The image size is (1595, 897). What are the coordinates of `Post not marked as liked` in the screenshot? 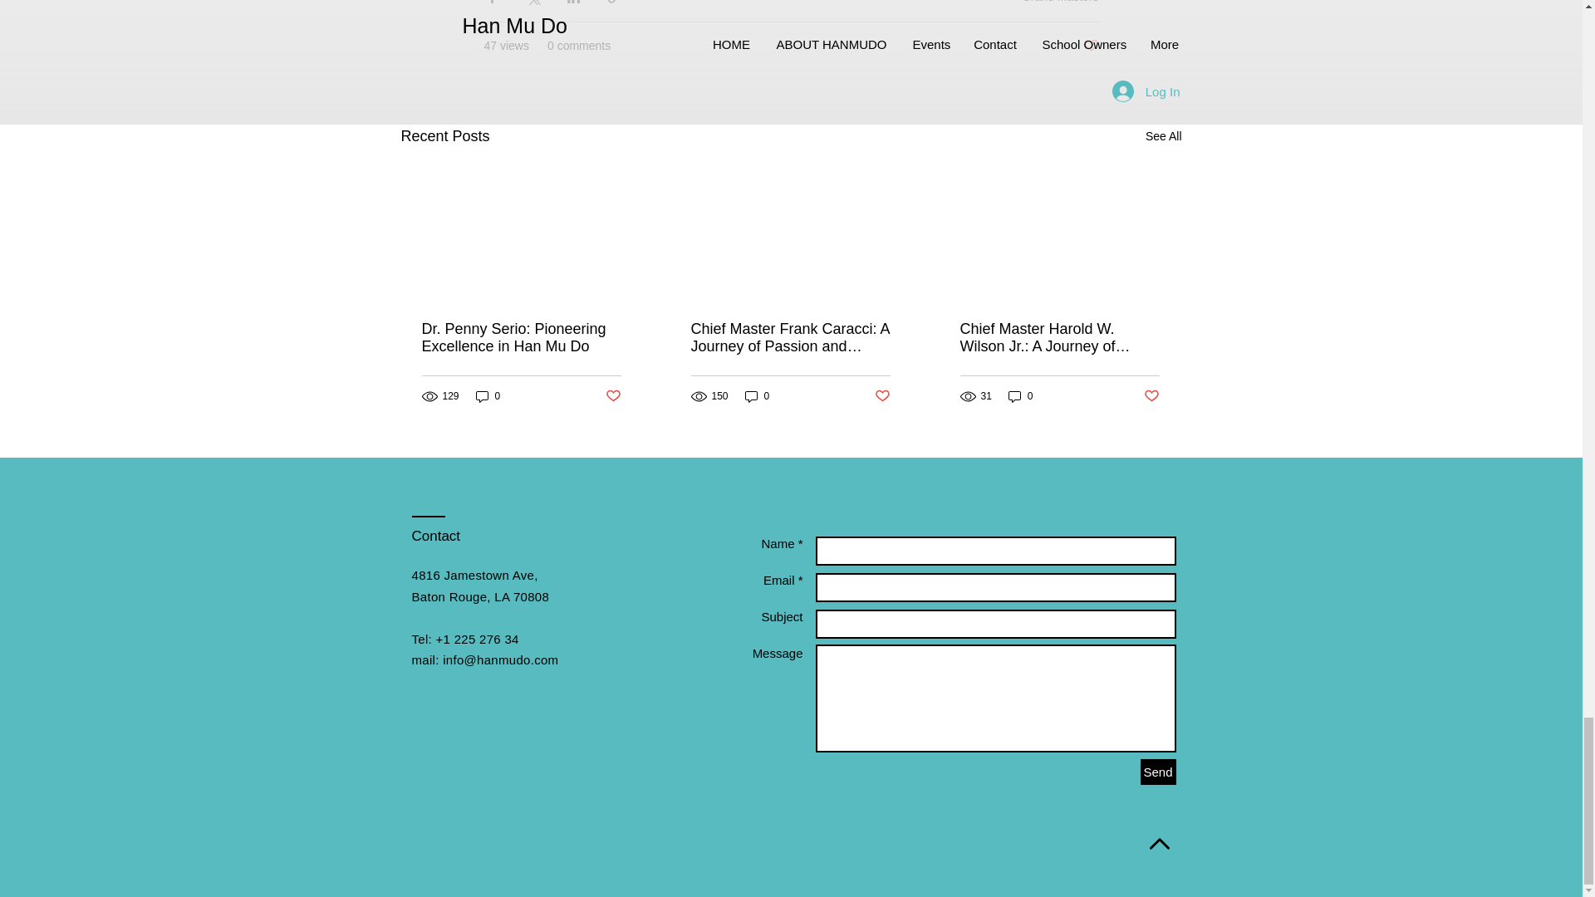 It's located at (1090, 46).